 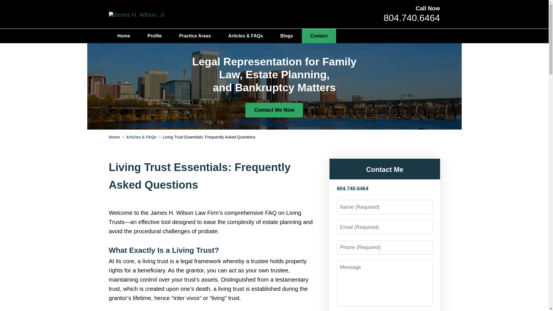 What do you see at coordinates (412, 18) in the screenshot?
I see `804.740.6464` at bounding box center [412, 18].